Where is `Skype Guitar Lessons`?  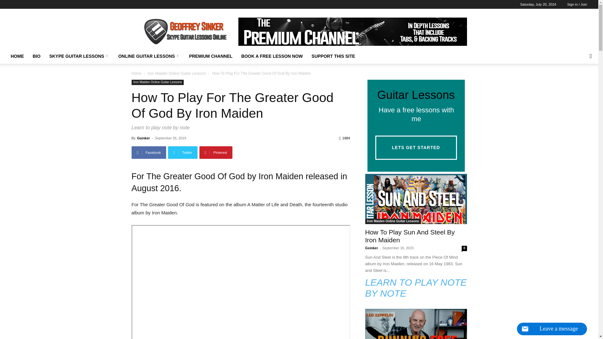
Skype Guitar Lessons is located at coordinates (184, 31).